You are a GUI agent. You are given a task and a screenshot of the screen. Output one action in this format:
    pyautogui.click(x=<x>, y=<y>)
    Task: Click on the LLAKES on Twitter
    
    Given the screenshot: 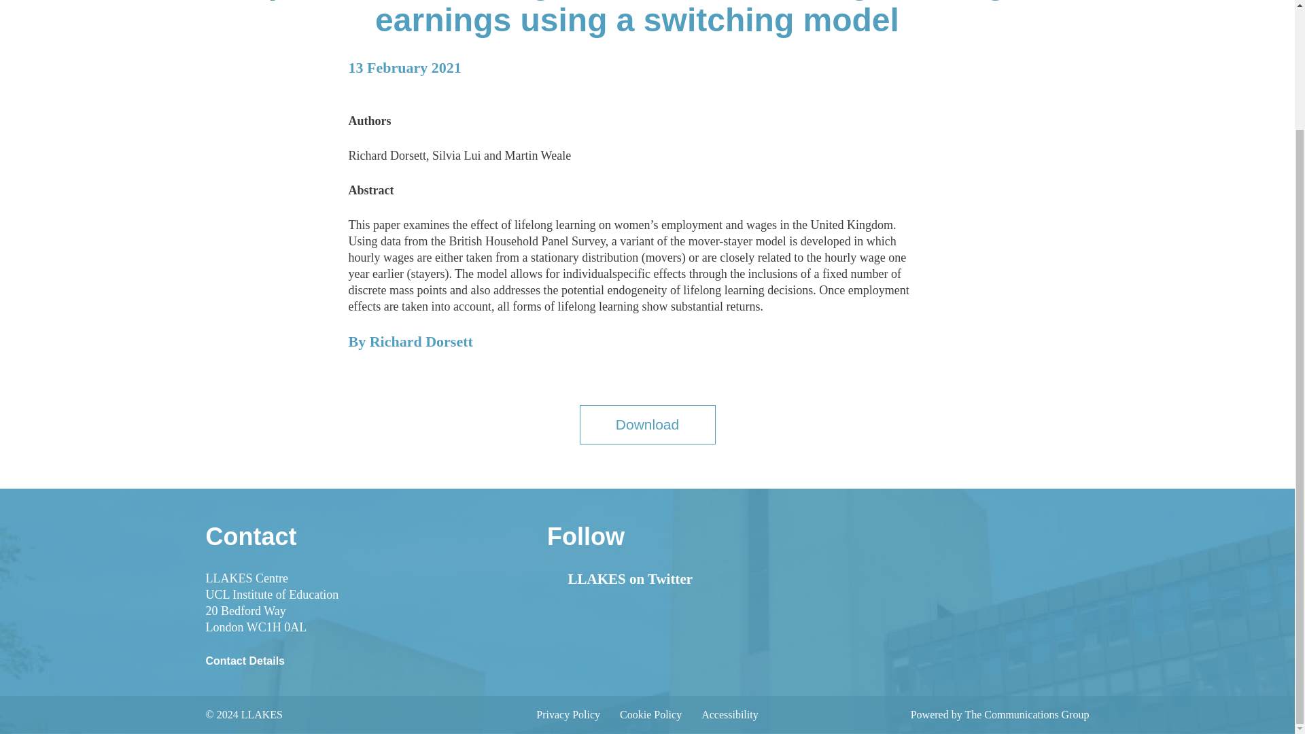 What is the action you would take?
    pyautogui.click(x=620, y=579)
    